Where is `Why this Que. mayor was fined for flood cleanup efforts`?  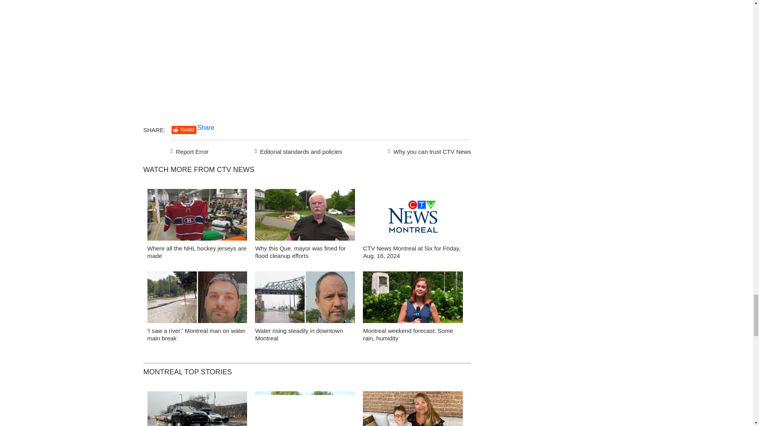
Why this Que. mayor was fined for flood cleanup efforts is located at coordinates (300, 252).